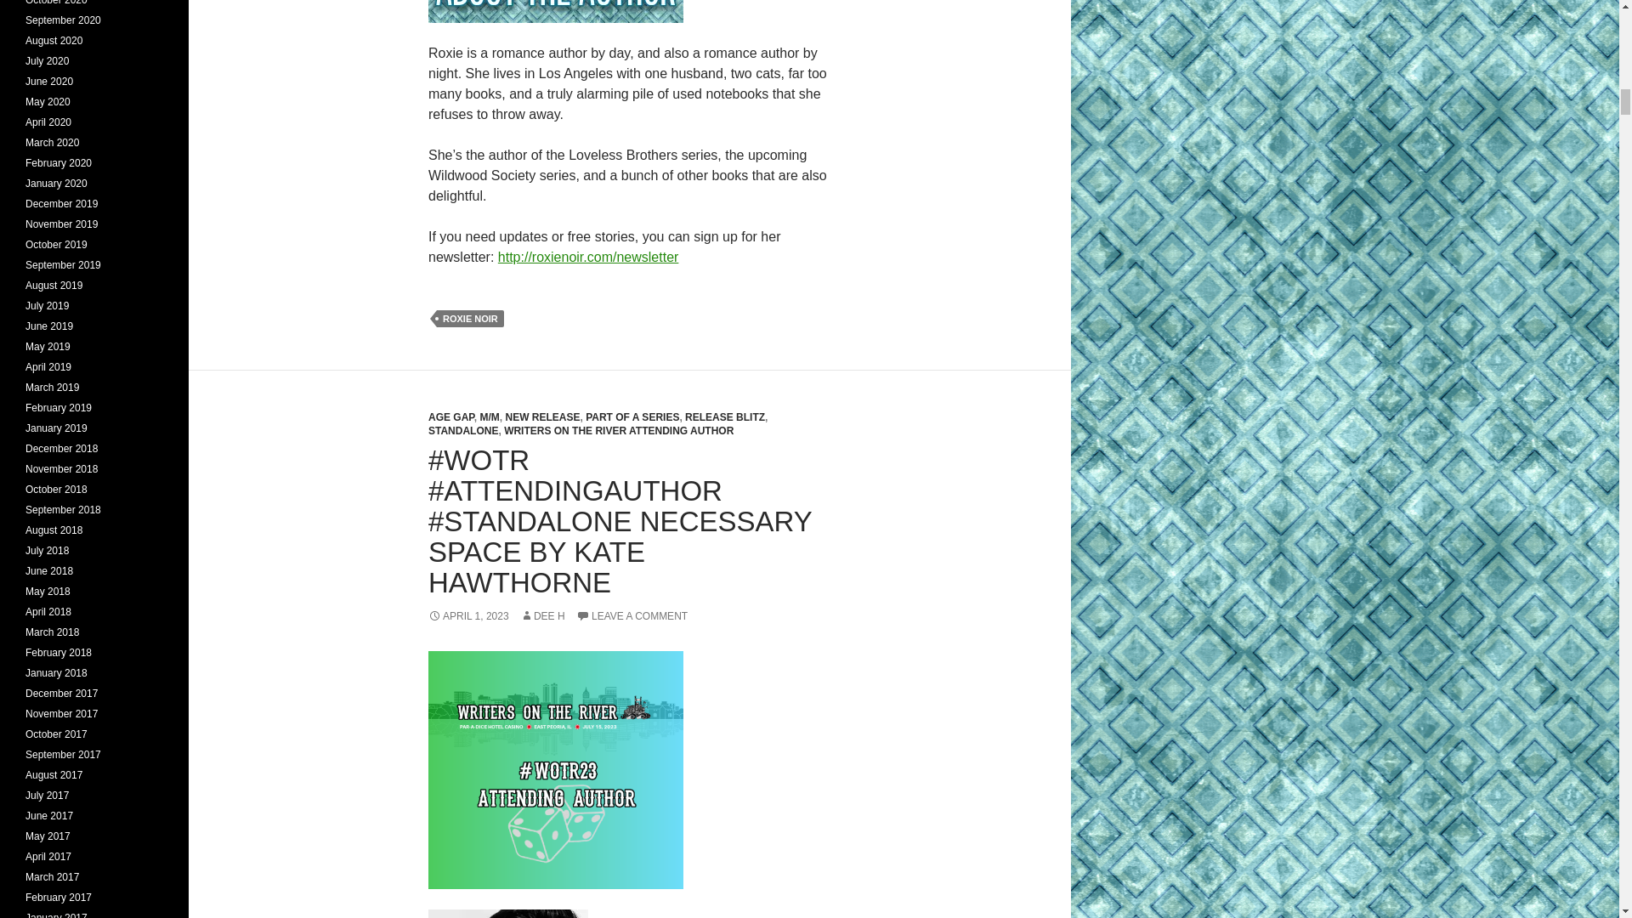 The image size is (1632, 918). Describe the element at coordinates (725, 416) in the screenshot. I see `RELEASE BLITZ` at that location.